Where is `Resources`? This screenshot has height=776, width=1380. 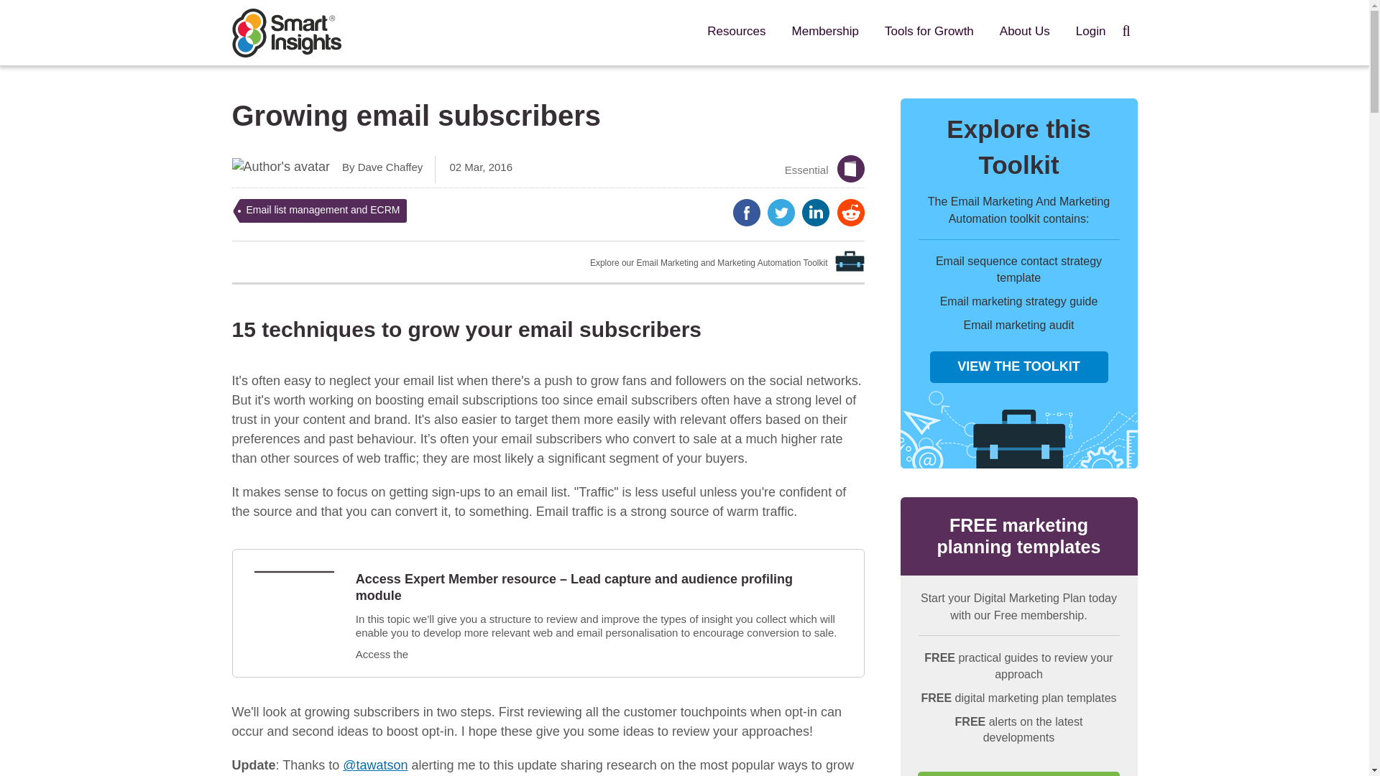 Resources is located at coordinates (736, 31).